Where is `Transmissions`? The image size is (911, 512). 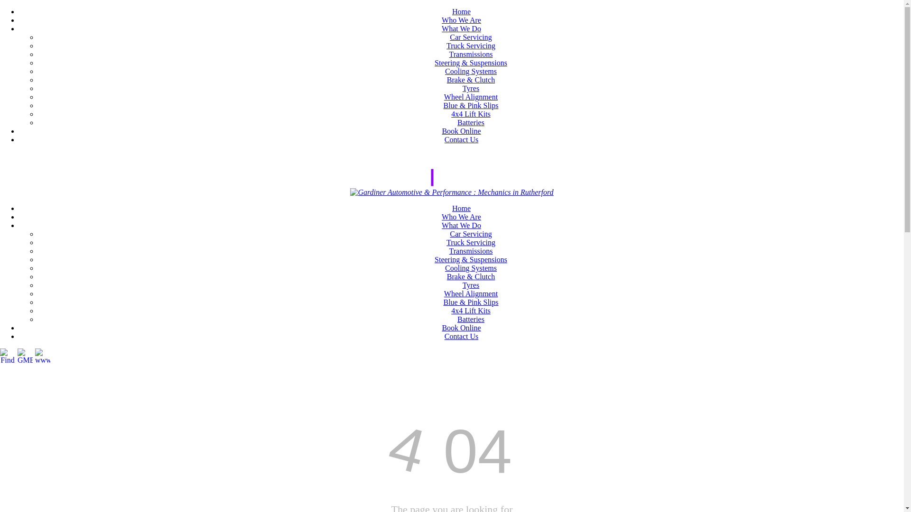 Transmissions is located at coordinates (471, 54).